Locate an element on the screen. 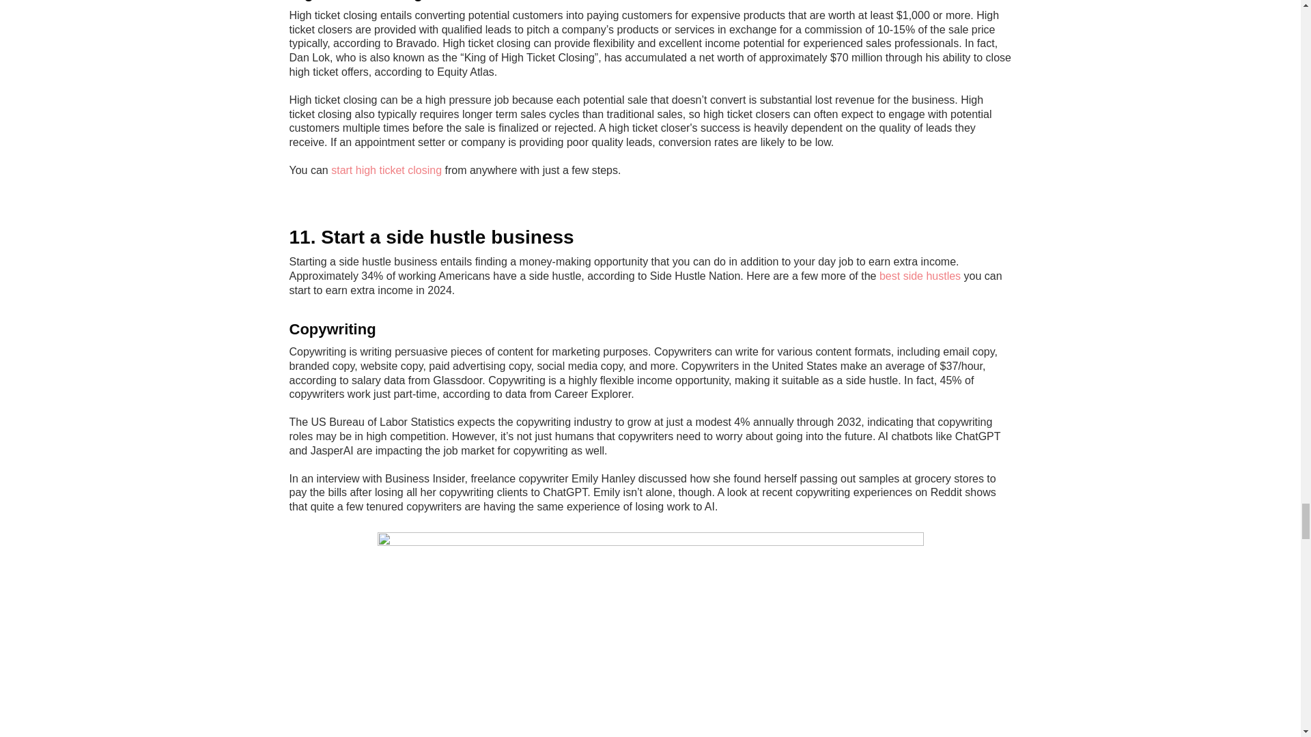 This screenshot has width=1311, height=737. start high ticket closing is located at coordinates (386, 170).